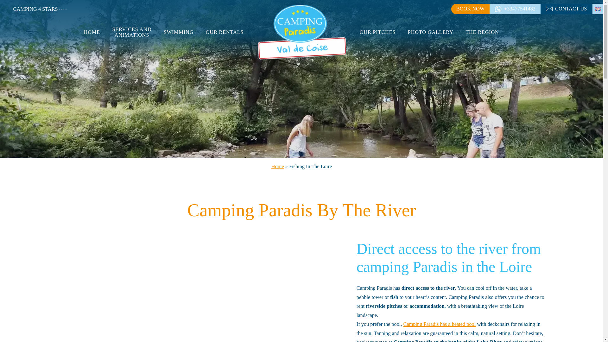  What do you see at coordinates (471, 9) in the screenshot?
I see `BOOK NOW` at bounding box center [471, 9].